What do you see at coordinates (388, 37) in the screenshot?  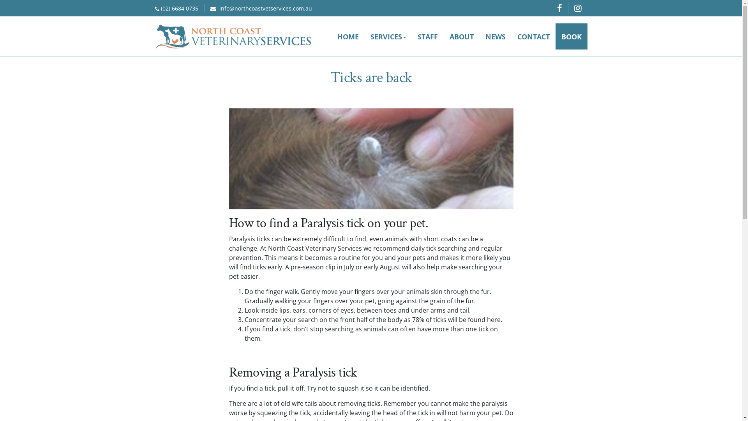 I see `SERVICES` at bounding box center [388, 37].